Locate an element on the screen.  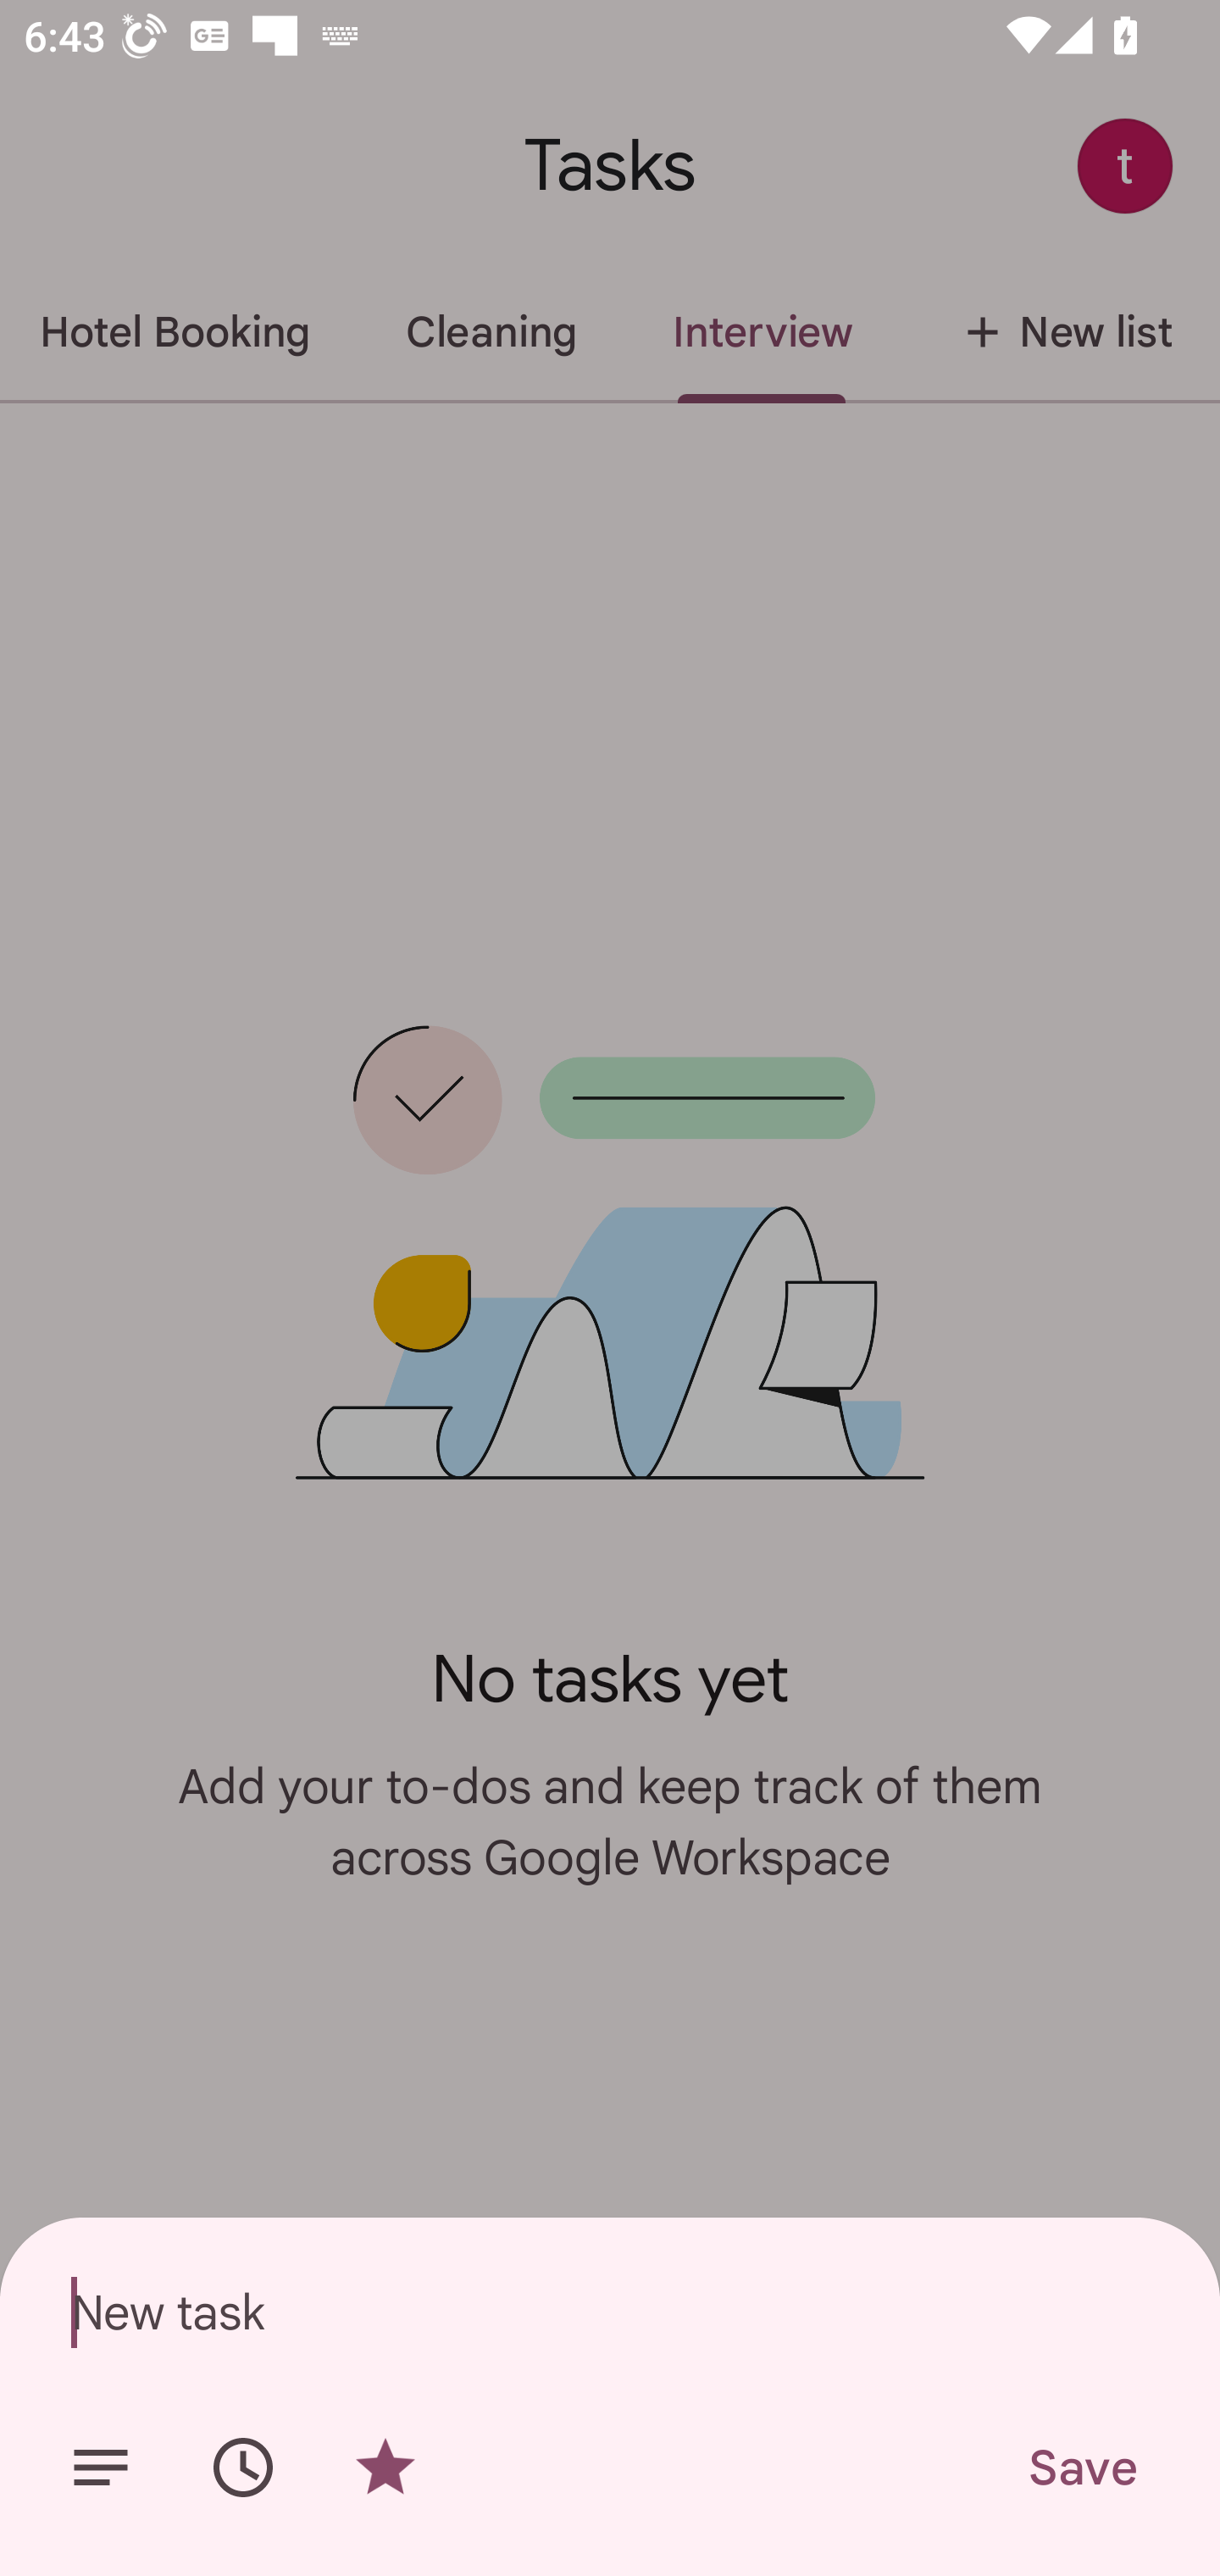
New task is located at coordinates (610, 2312).